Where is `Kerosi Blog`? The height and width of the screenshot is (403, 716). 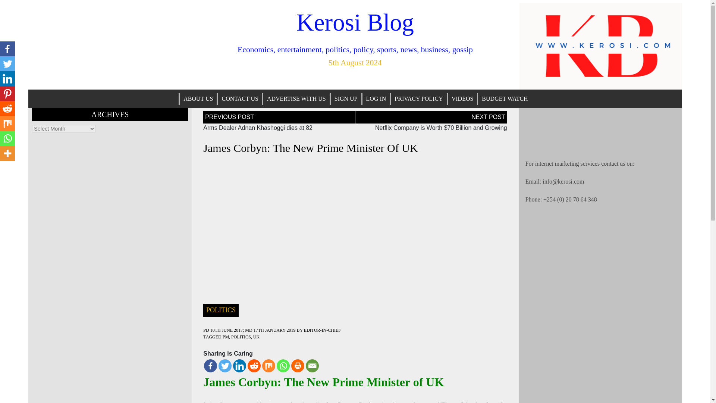 Kerosi Blog is located at coordinates (355, 22).